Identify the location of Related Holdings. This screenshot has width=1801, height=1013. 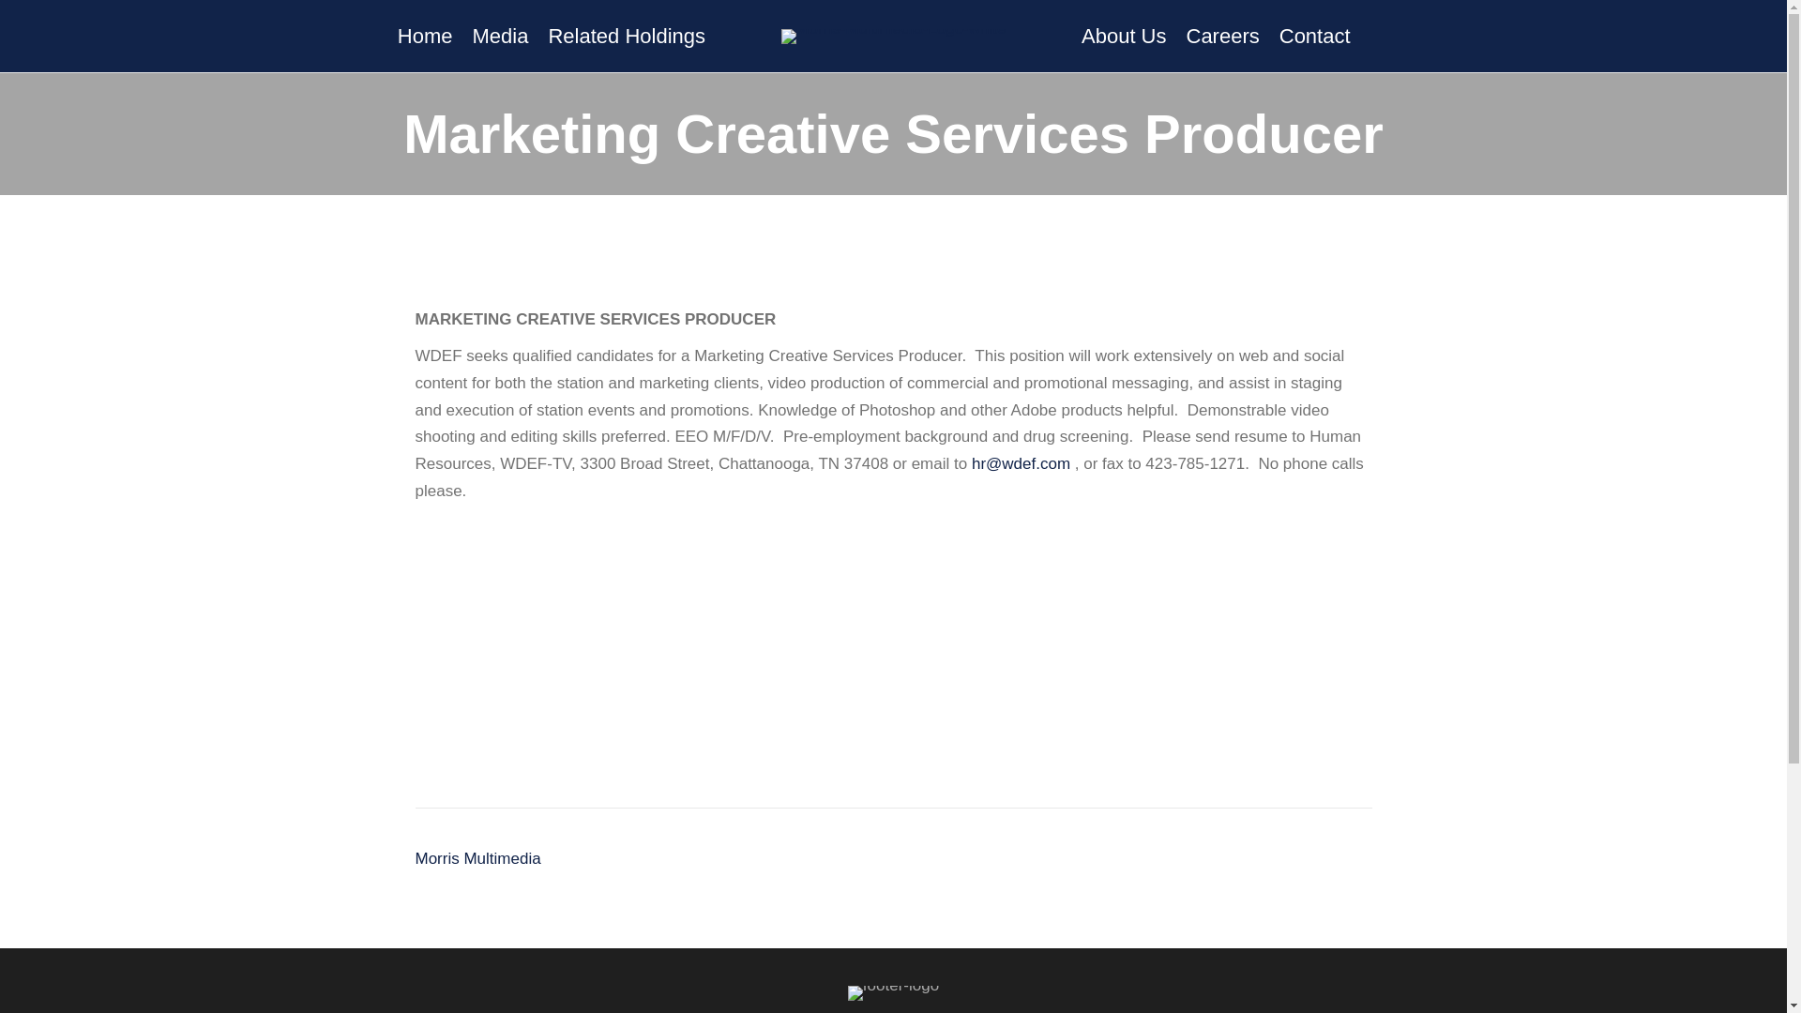
(627, 36).